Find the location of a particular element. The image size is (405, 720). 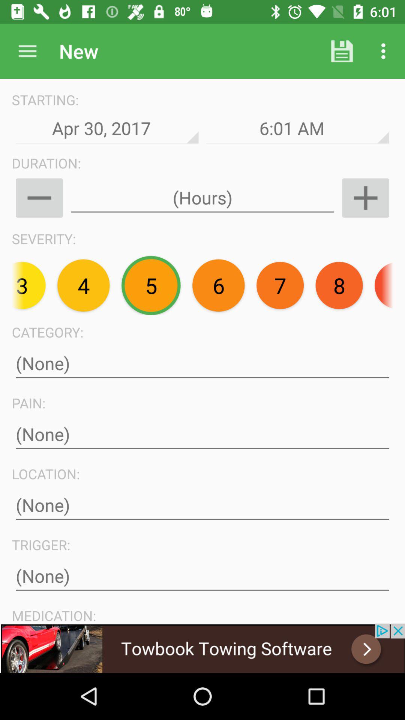

advertisement is located at coordinates (202, 648).